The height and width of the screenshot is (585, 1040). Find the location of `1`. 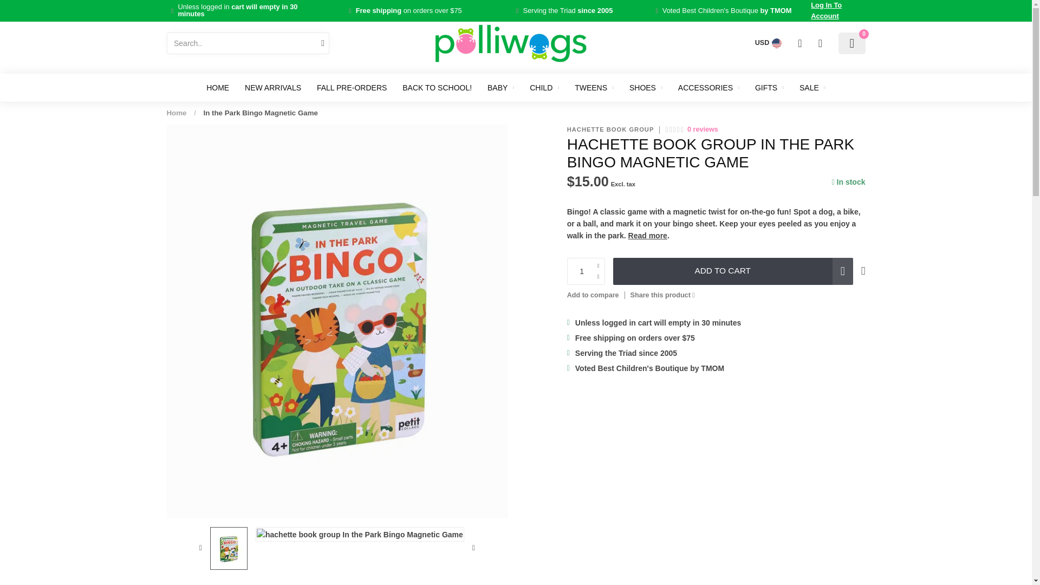

1 is located at coordinates (586, 271).